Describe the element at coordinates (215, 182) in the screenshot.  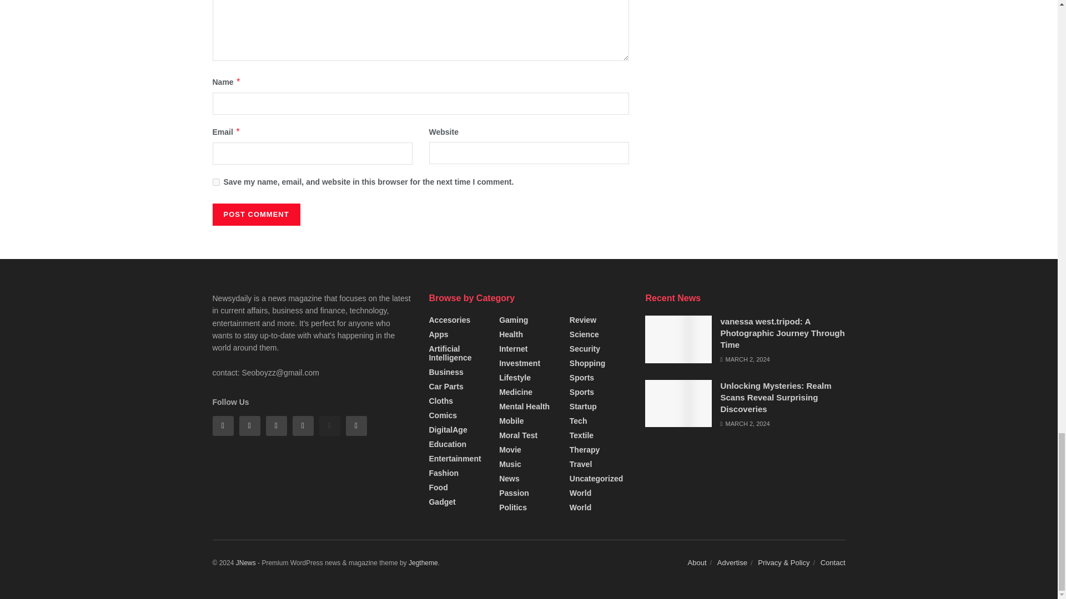
I see `yes` at that location.